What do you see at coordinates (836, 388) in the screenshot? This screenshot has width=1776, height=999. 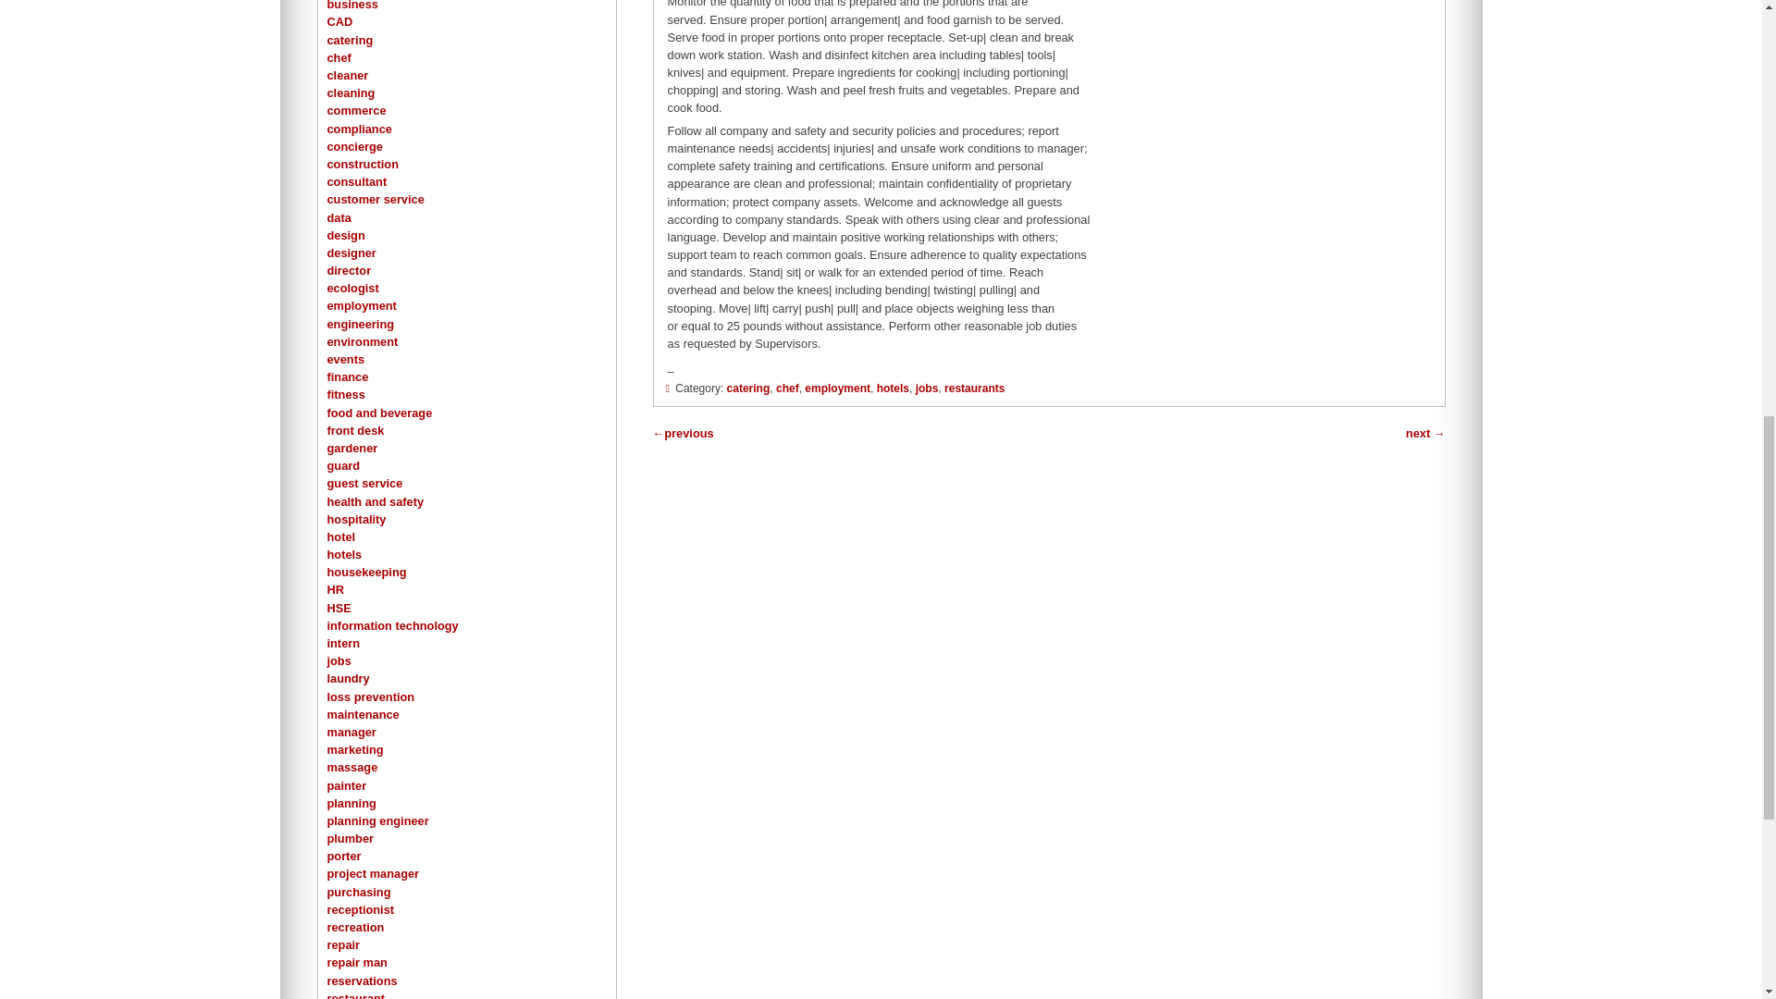 I see `employment` at bounding box center [836, 388].